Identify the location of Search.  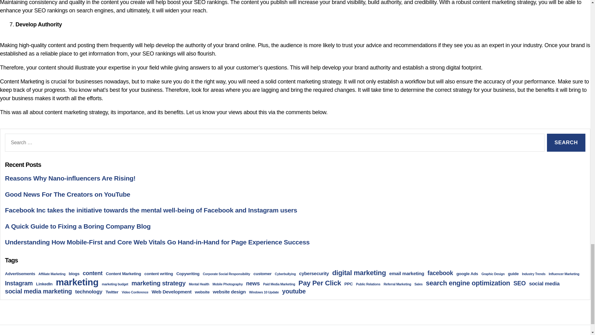
(566, 143).